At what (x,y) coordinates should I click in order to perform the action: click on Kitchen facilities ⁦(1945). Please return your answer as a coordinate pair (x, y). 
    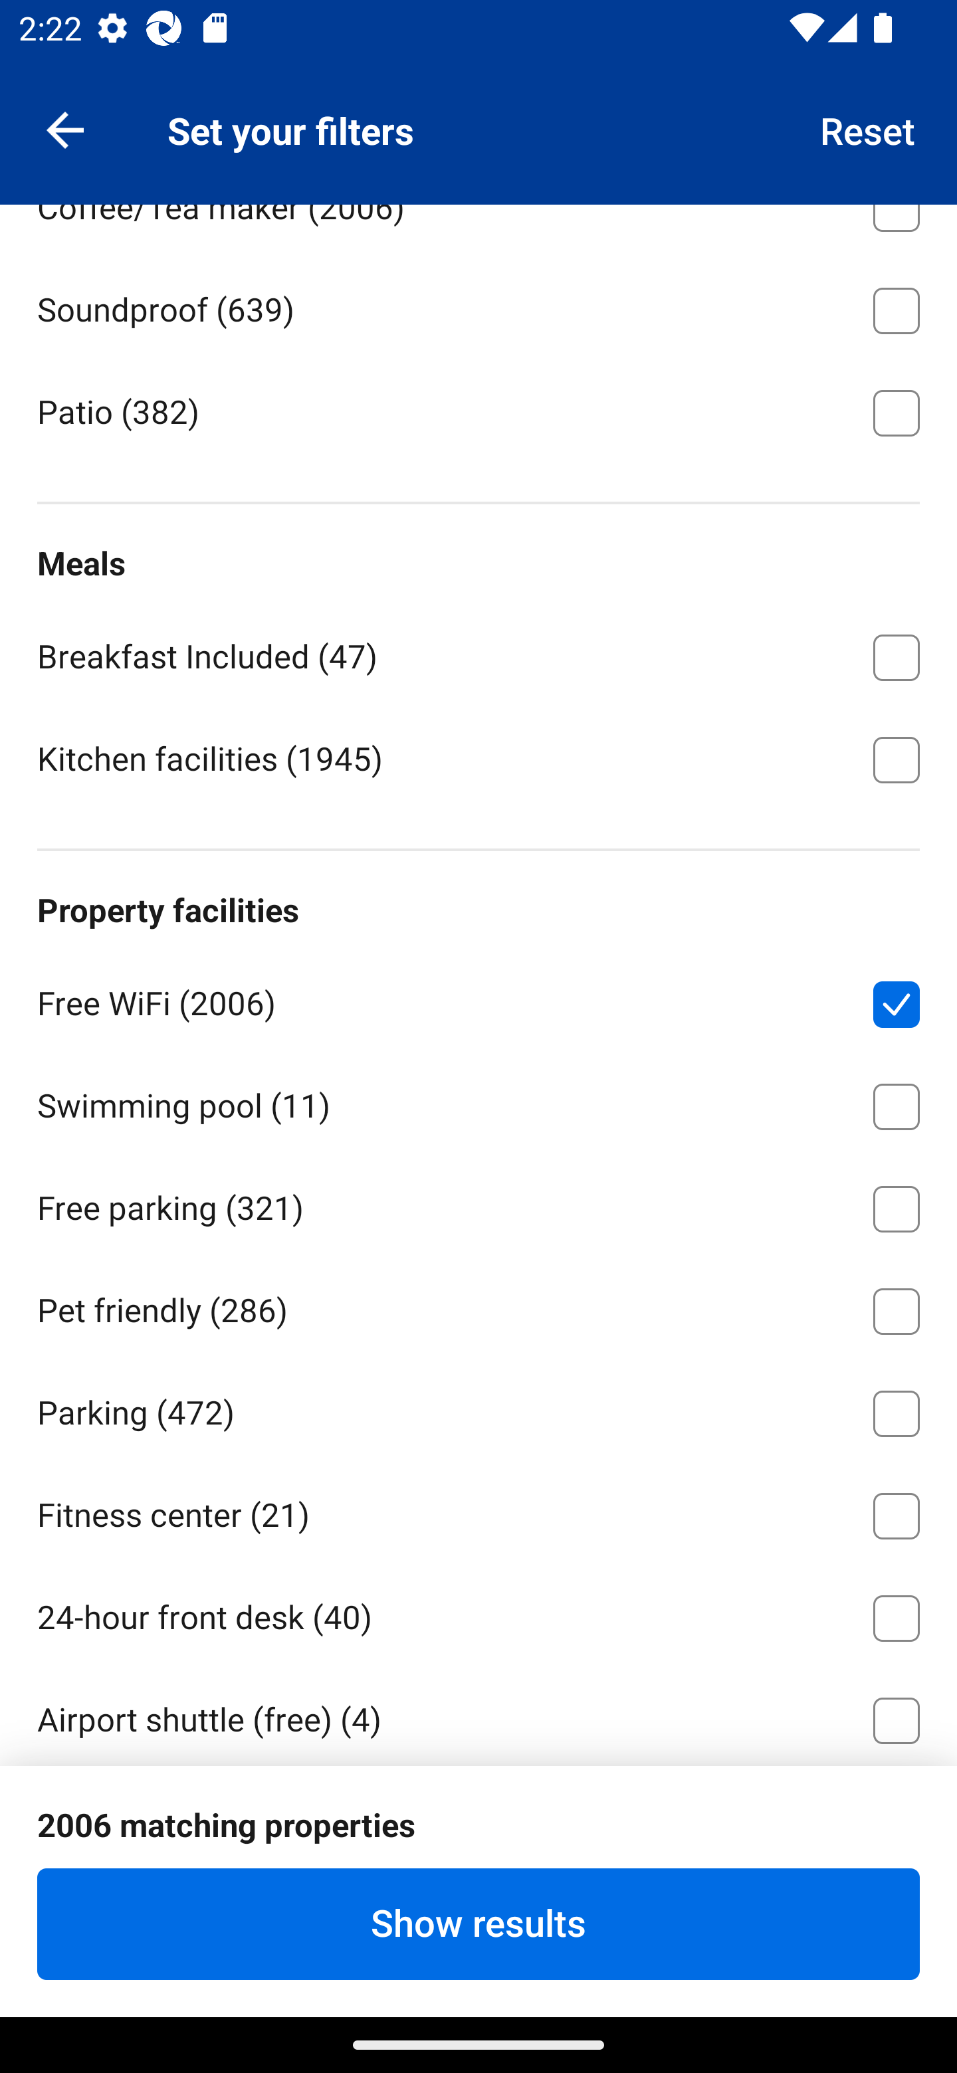
    Looking at the image, I should click on (478, 757).